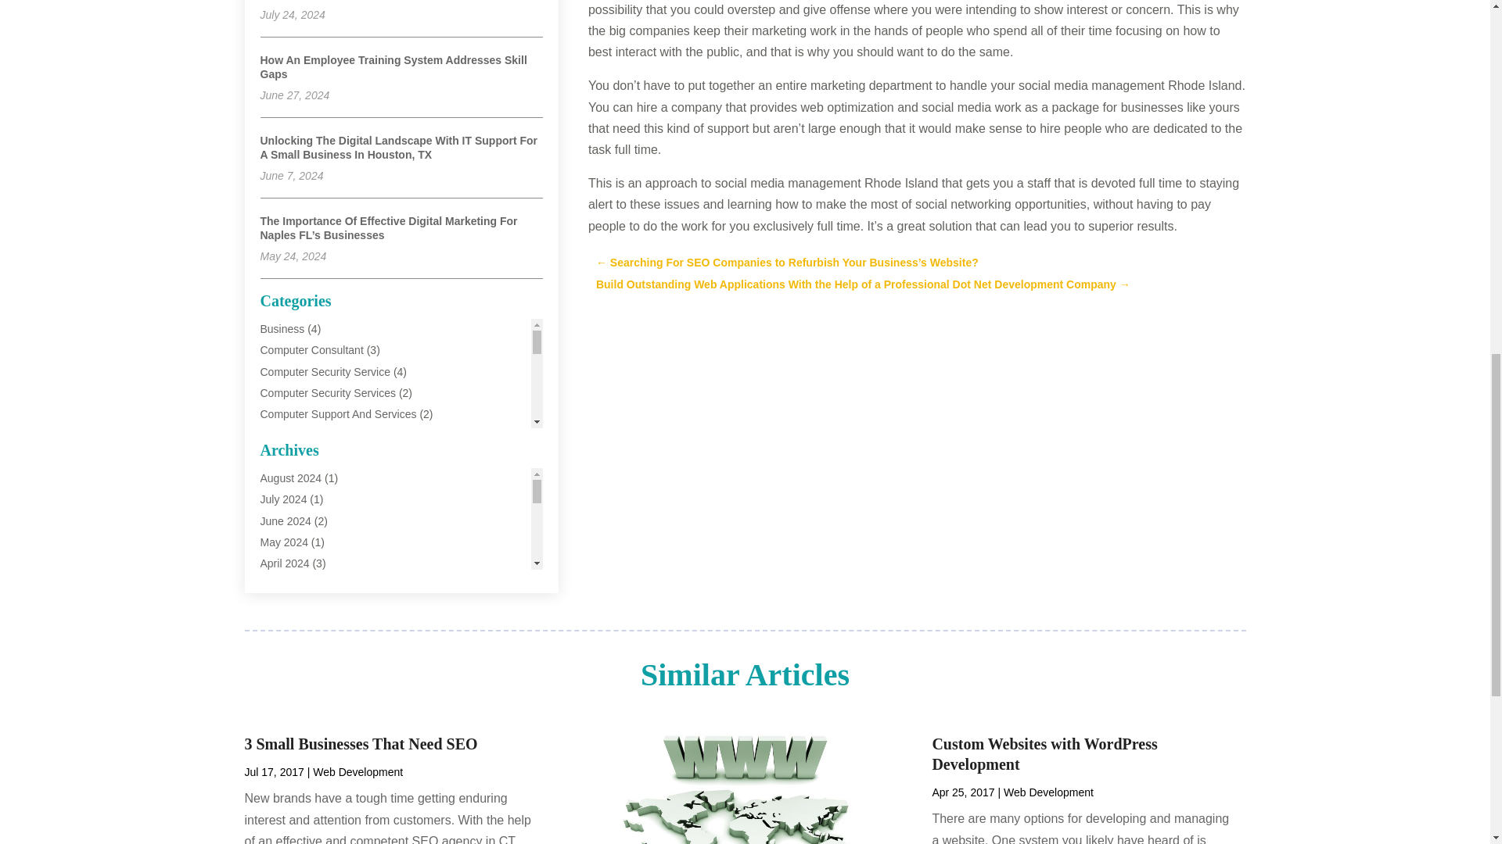 The width and height of the screenshot is (1502, 844). Describe the element at coordinates (289, 689) in the screenshot. I see `Web Design` at that location.